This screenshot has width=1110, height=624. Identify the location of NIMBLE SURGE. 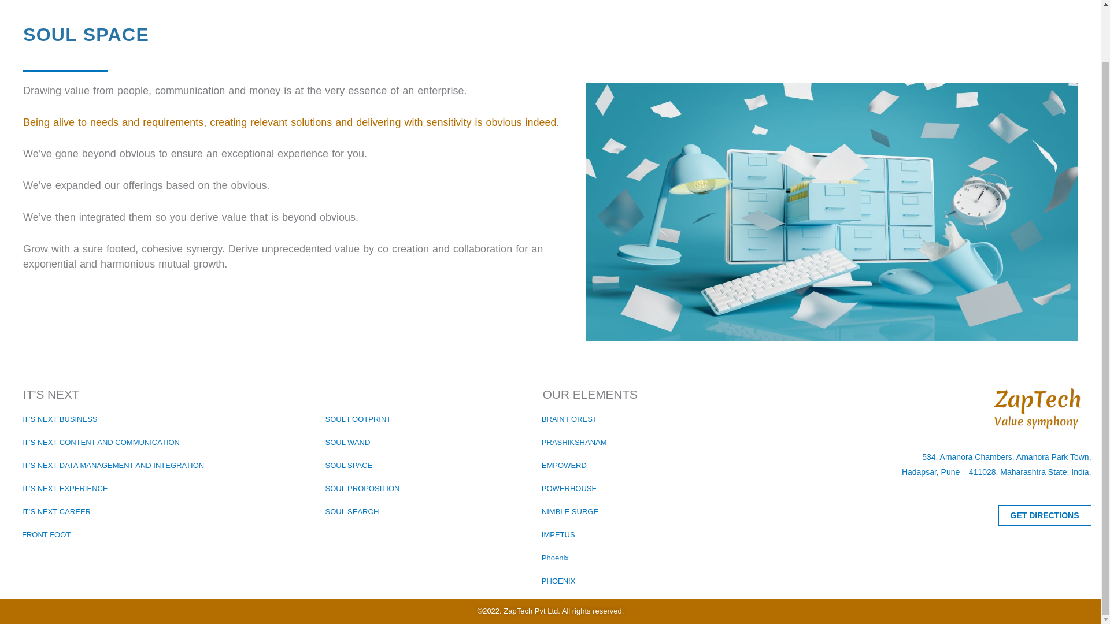
(568, 512).